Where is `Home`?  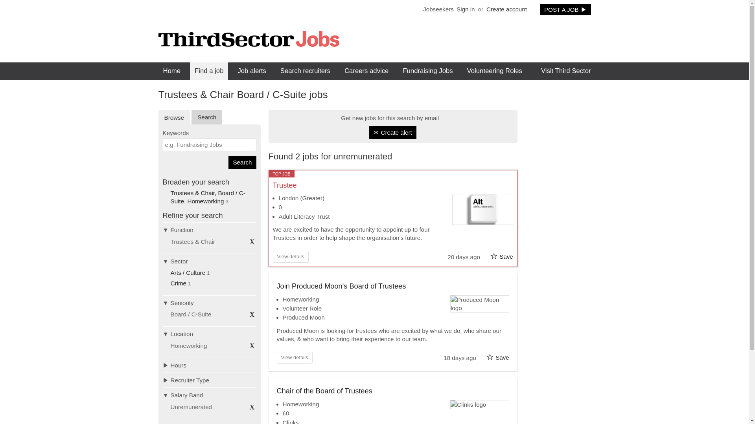 Home is located at coordinates (171, 71).